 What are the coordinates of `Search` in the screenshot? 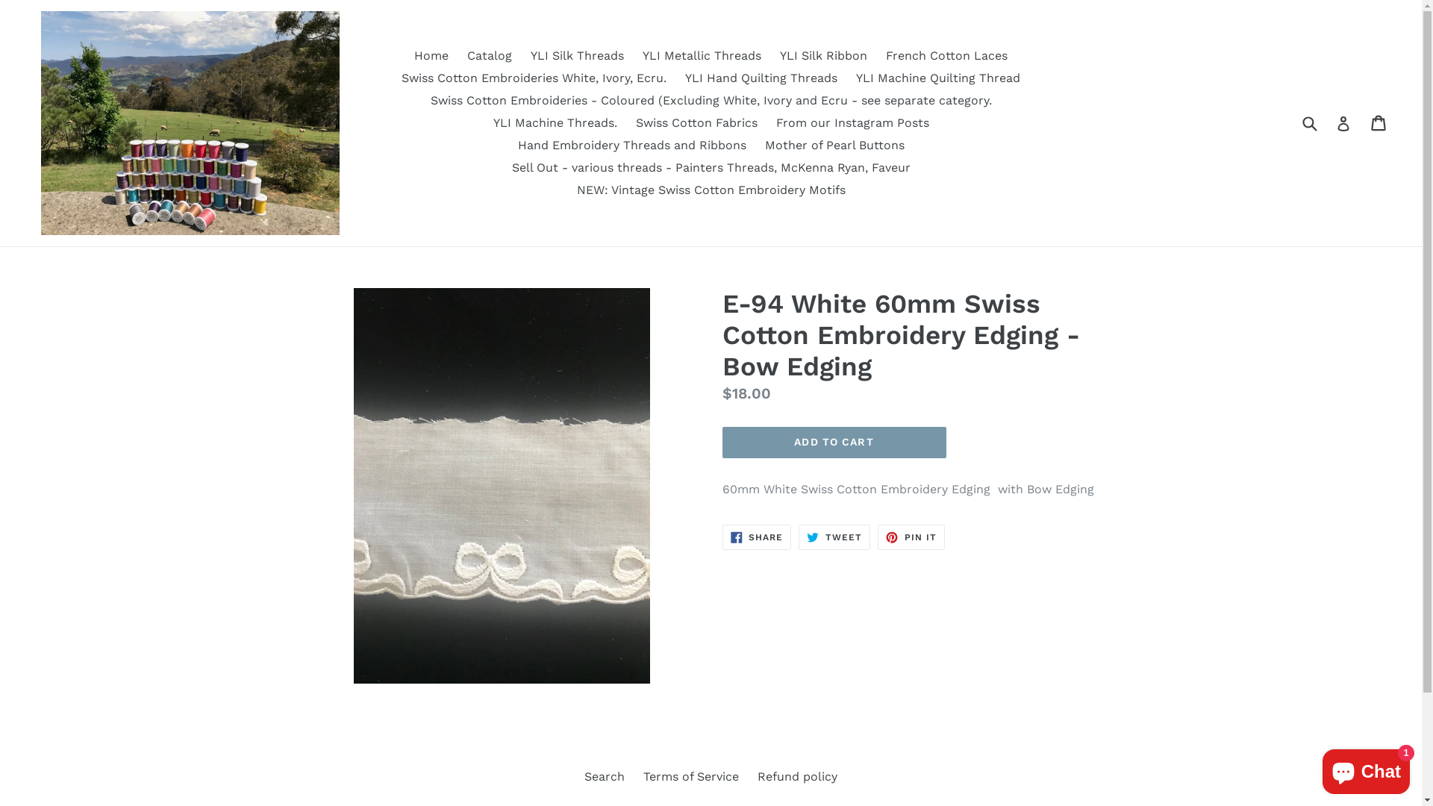 It's located at (605, 776).